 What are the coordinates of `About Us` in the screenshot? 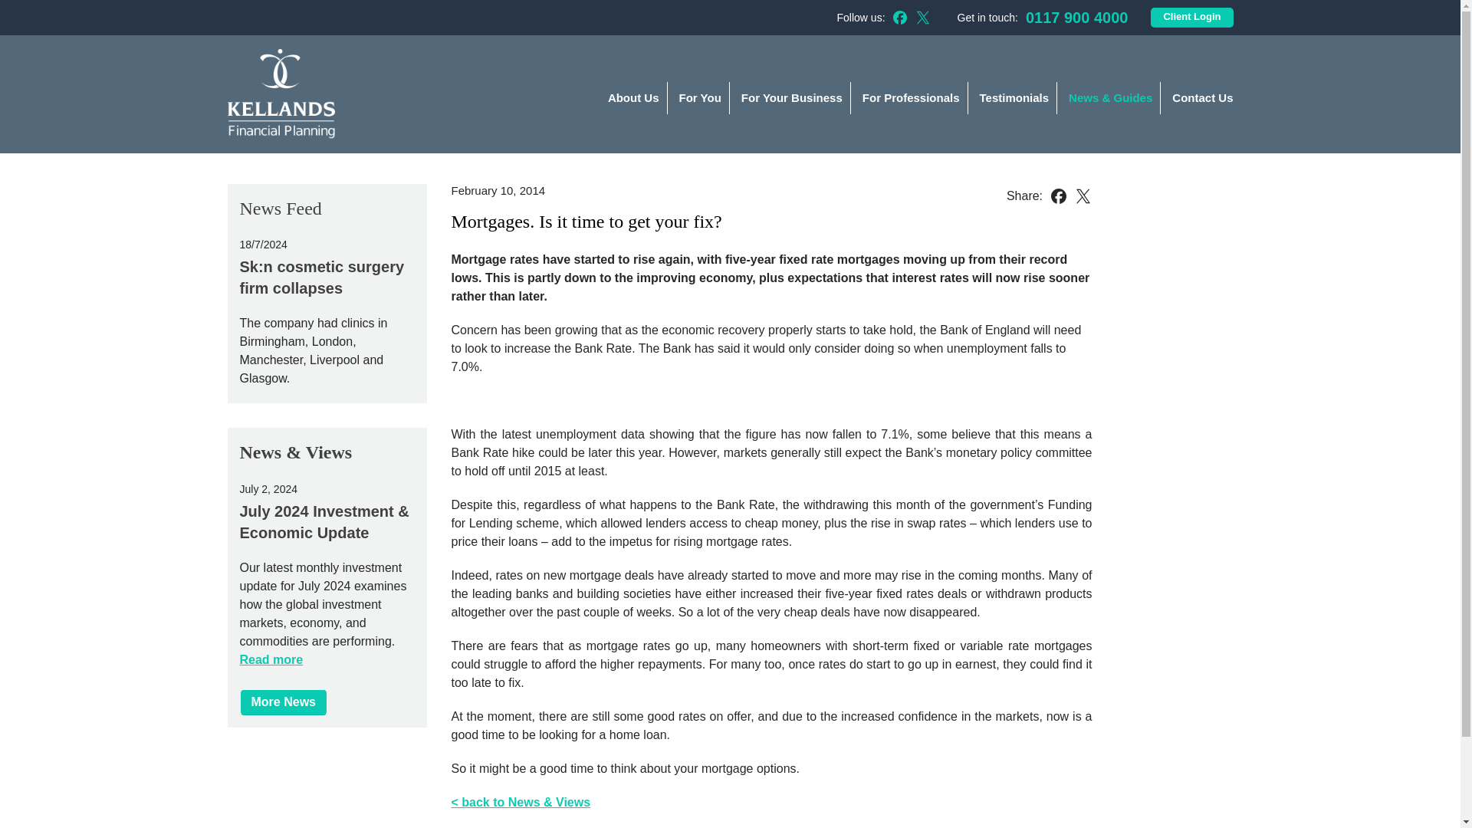 It's located at (631, 98).